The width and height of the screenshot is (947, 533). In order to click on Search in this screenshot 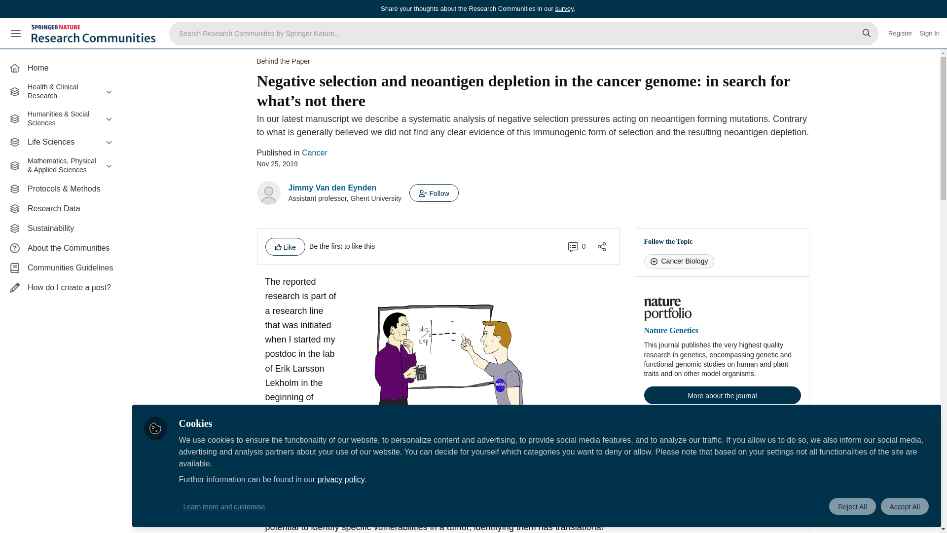, I will do `click(867, 34)`.